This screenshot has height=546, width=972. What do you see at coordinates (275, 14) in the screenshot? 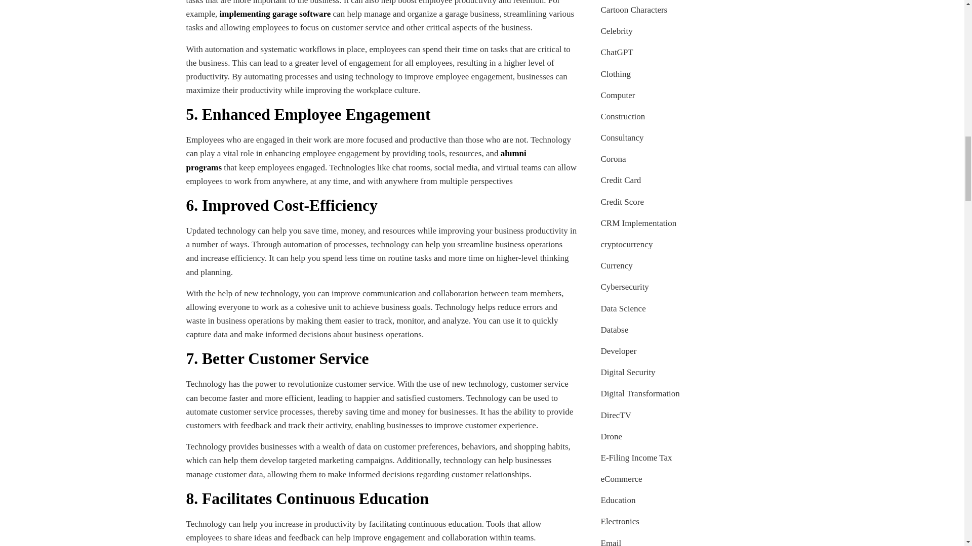
I see `implementing garage software` at bounding box center [275, 14].